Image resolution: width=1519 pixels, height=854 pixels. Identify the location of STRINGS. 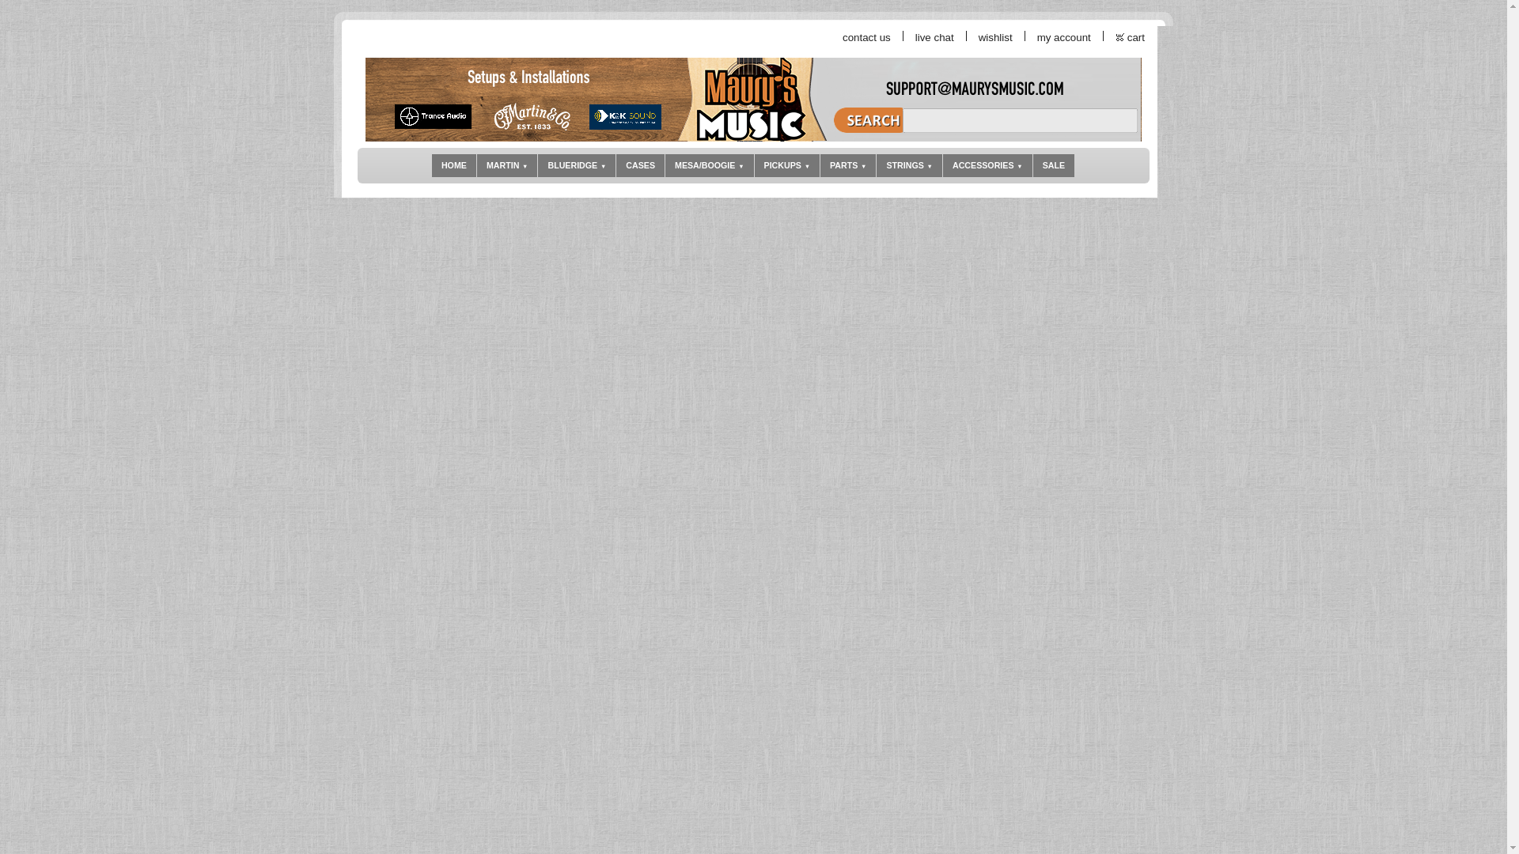
(908, 165).